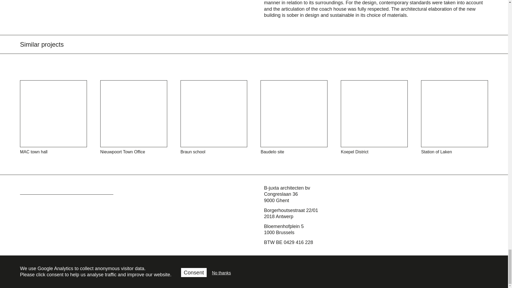 Image resolution: width=512 pixels, height=288 pixels. Describe the element at coordinates (374, 118) in the screenshot. I see `Koepel District` at that location.